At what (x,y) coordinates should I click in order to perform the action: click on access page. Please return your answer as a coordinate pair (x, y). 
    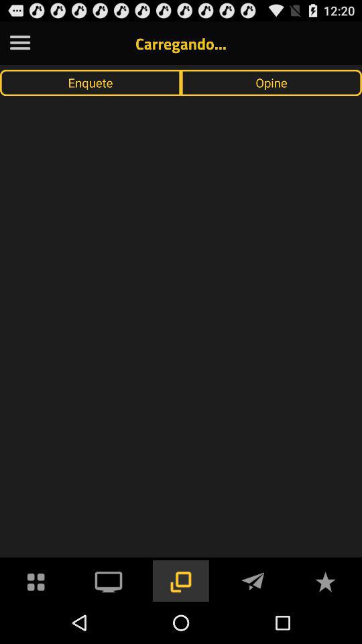
    Looking at the image, I should click on (180, 581).